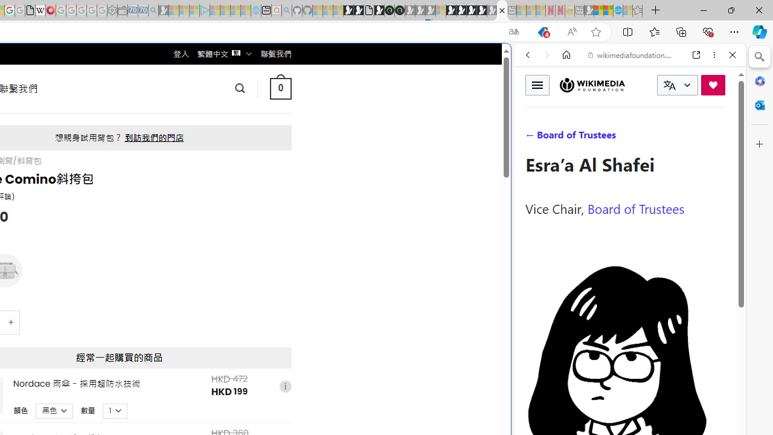  What do you see at coordinates (632, 54) in the screenshot?
I see `wikimediafoundation.org` at bounding box center [632, 54].